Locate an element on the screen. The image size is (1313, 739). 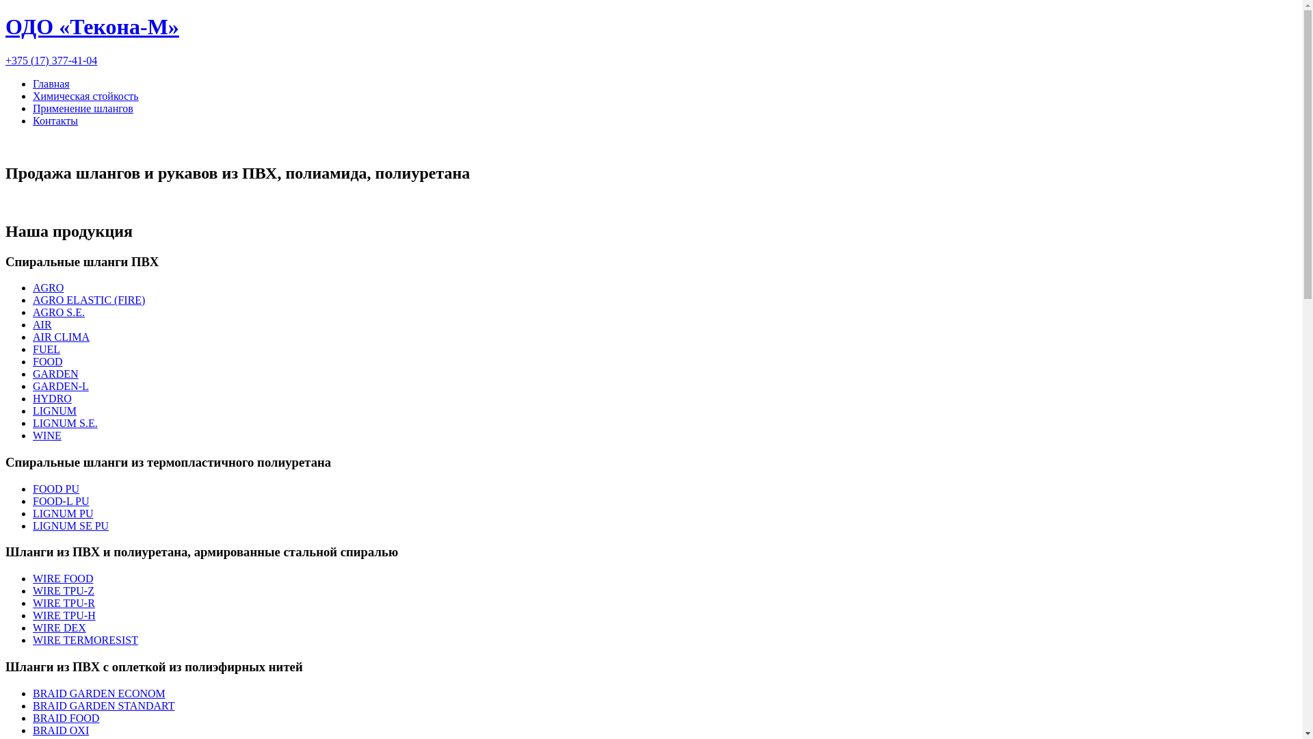
LIGNUM SE PU is located at coordinates (71, 526).